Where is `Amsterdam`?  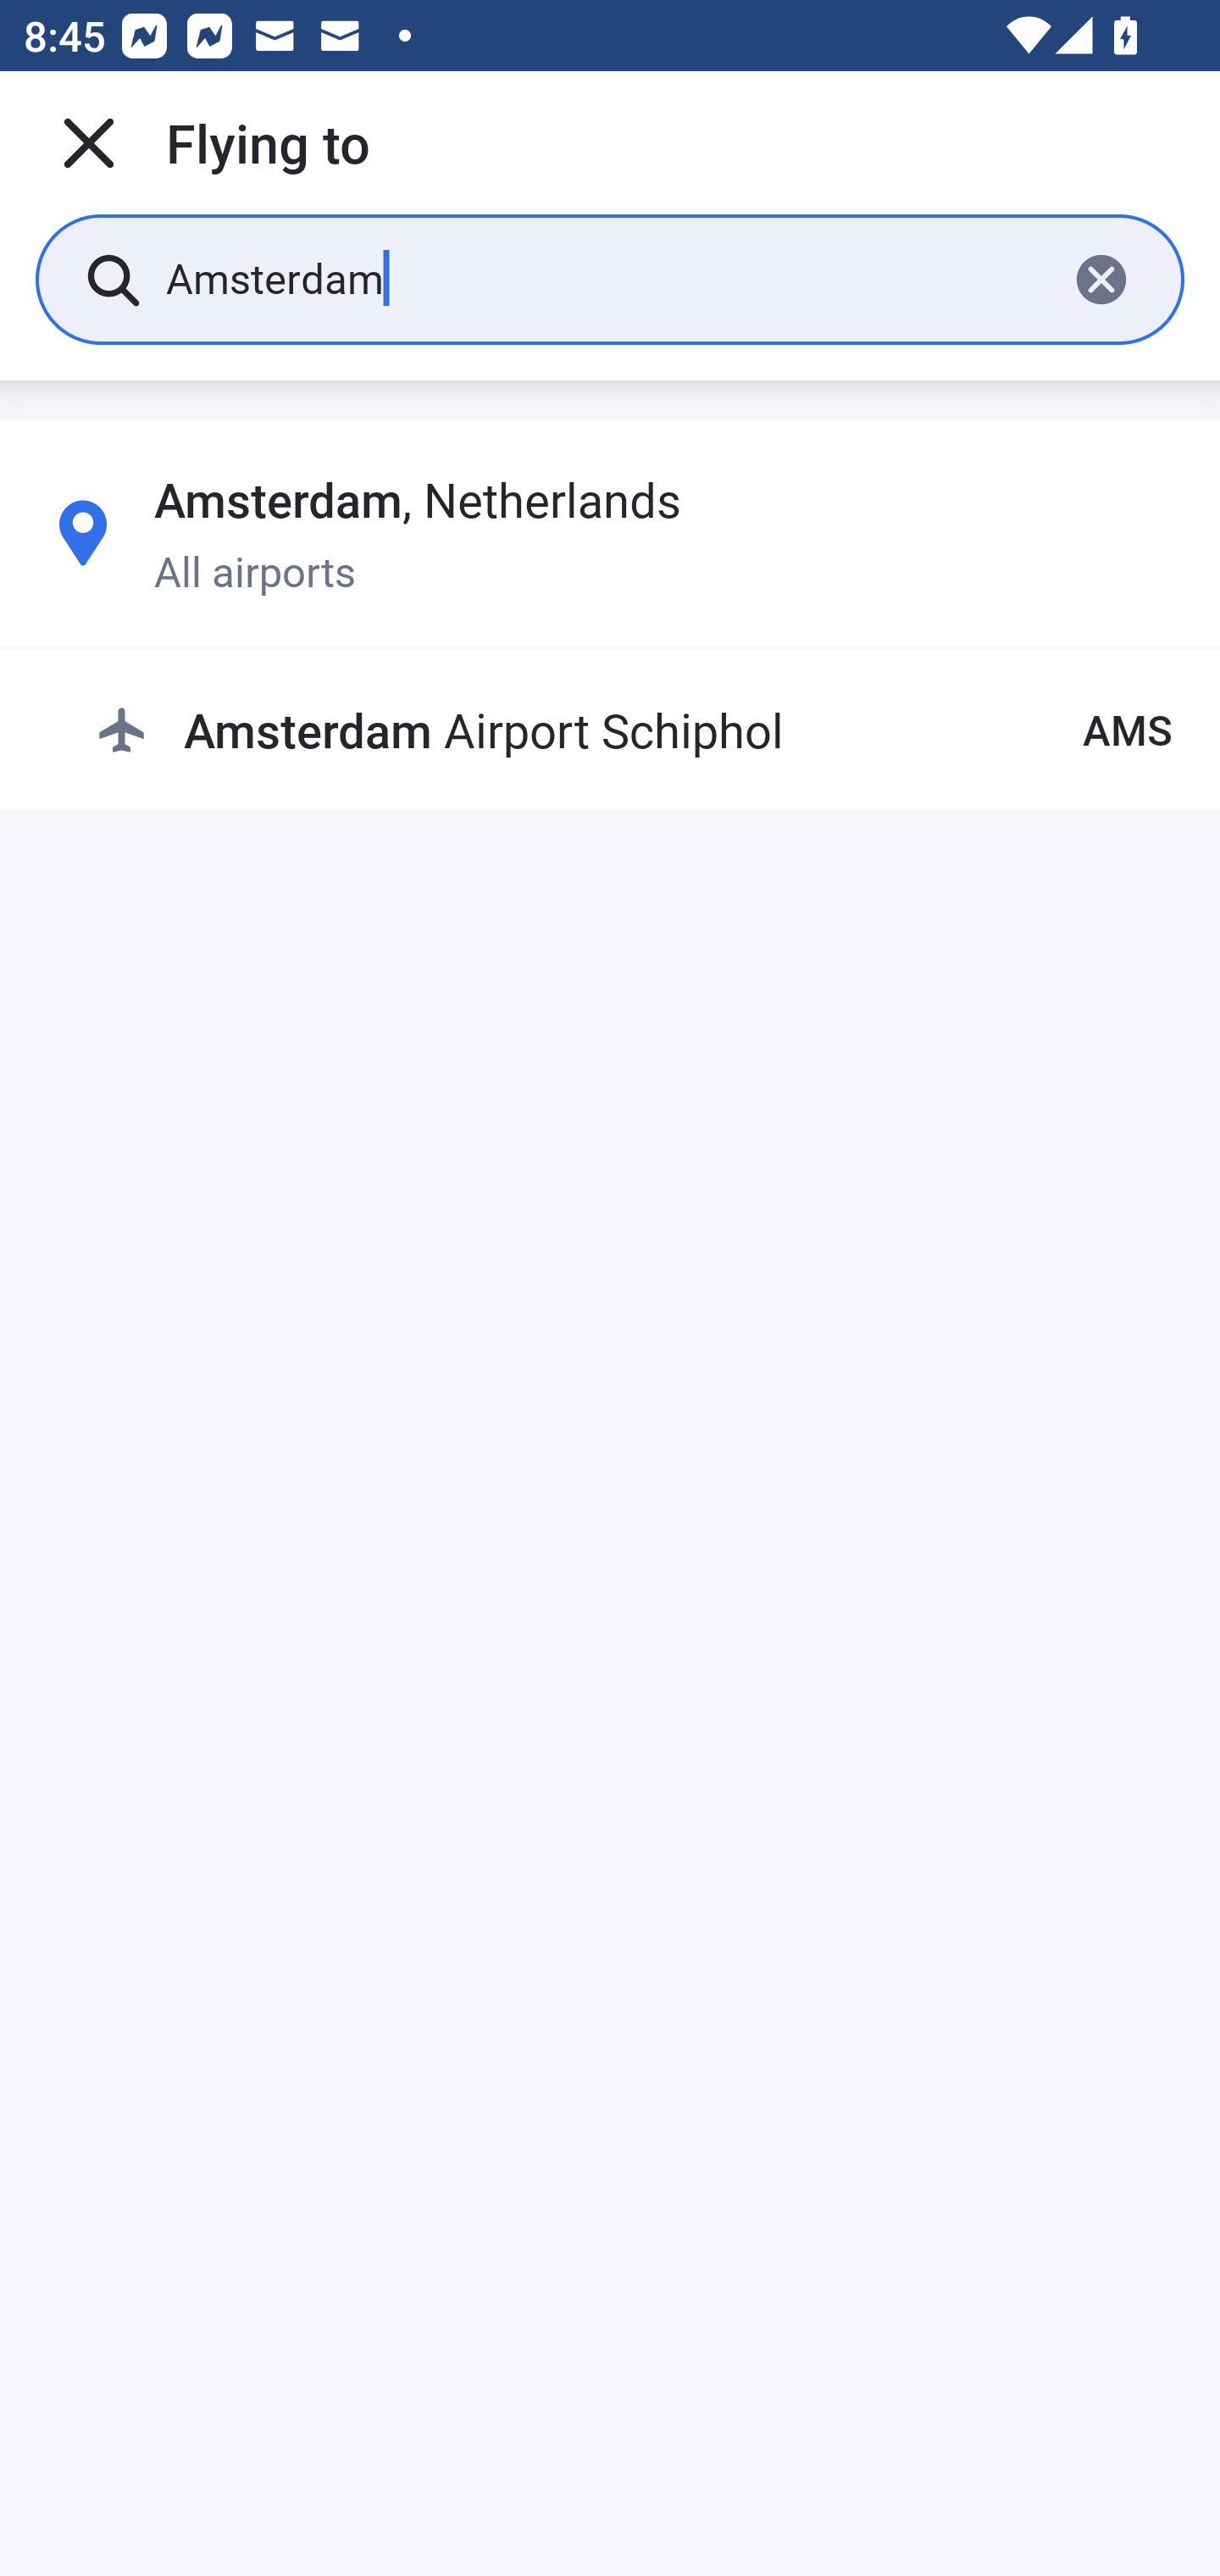
Amsterdam is located at coordinates (603, 278).